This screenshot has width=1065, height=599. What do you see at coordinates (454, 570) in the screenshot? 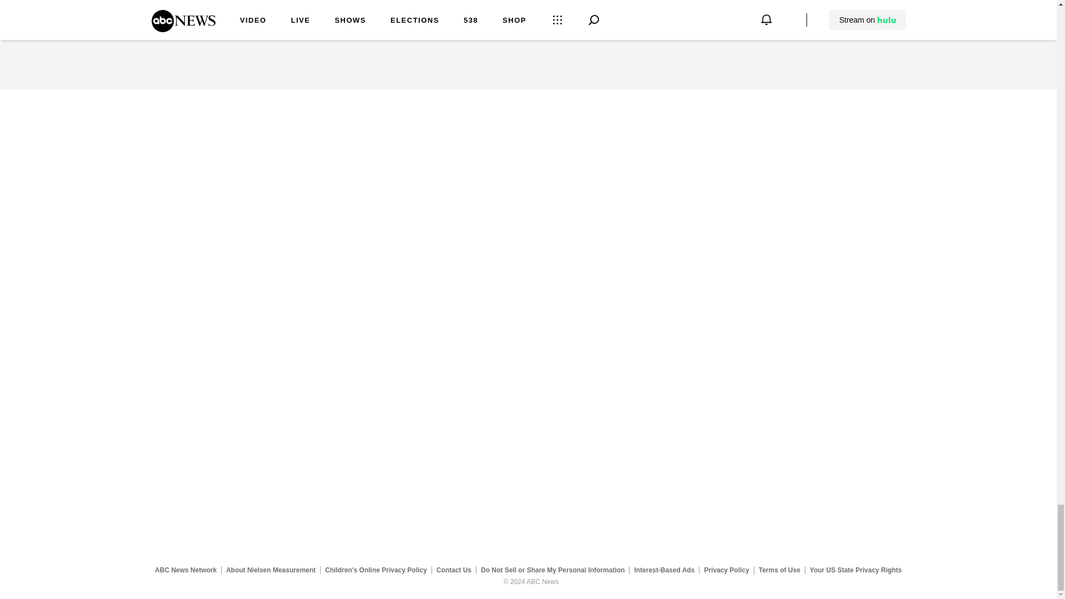
I see `Contact Us` at bounding box center [454, 570].